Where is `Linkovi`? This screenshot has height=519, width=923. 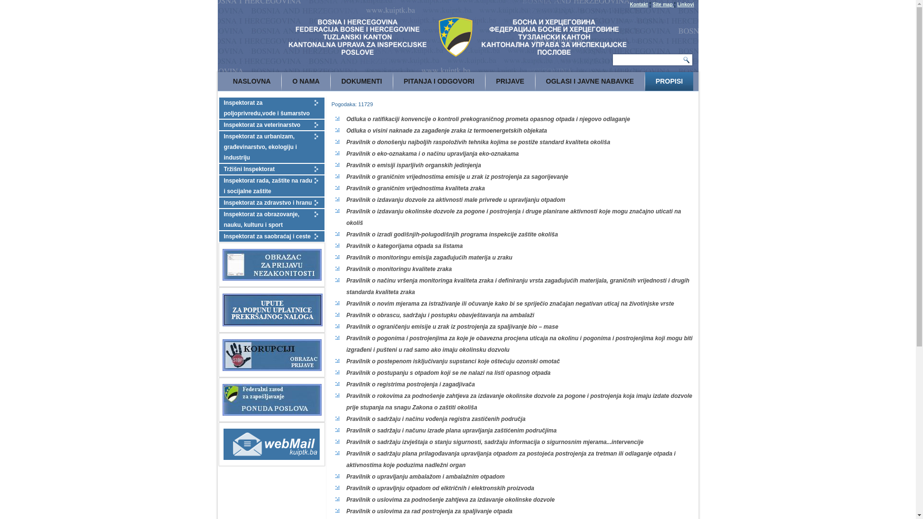 Linkovi is located at coordinates (686, 5).